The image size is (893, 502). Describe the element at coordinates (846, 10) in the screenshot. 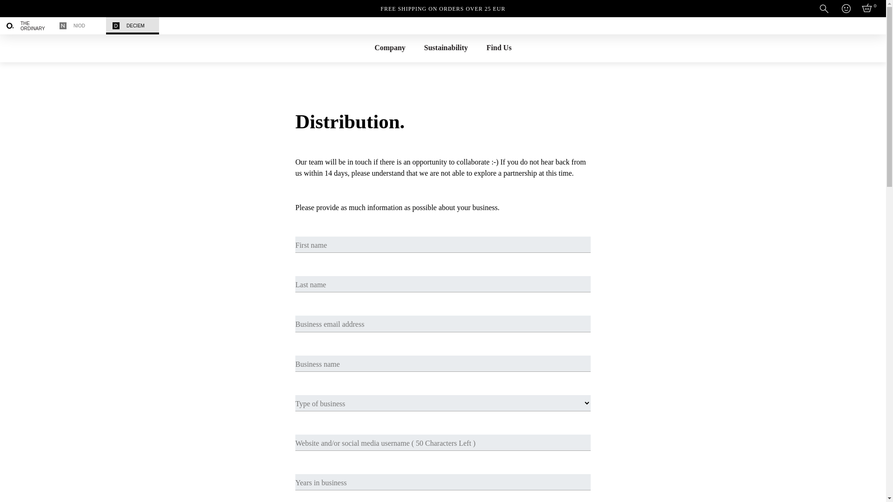

I see `Login` at that location.